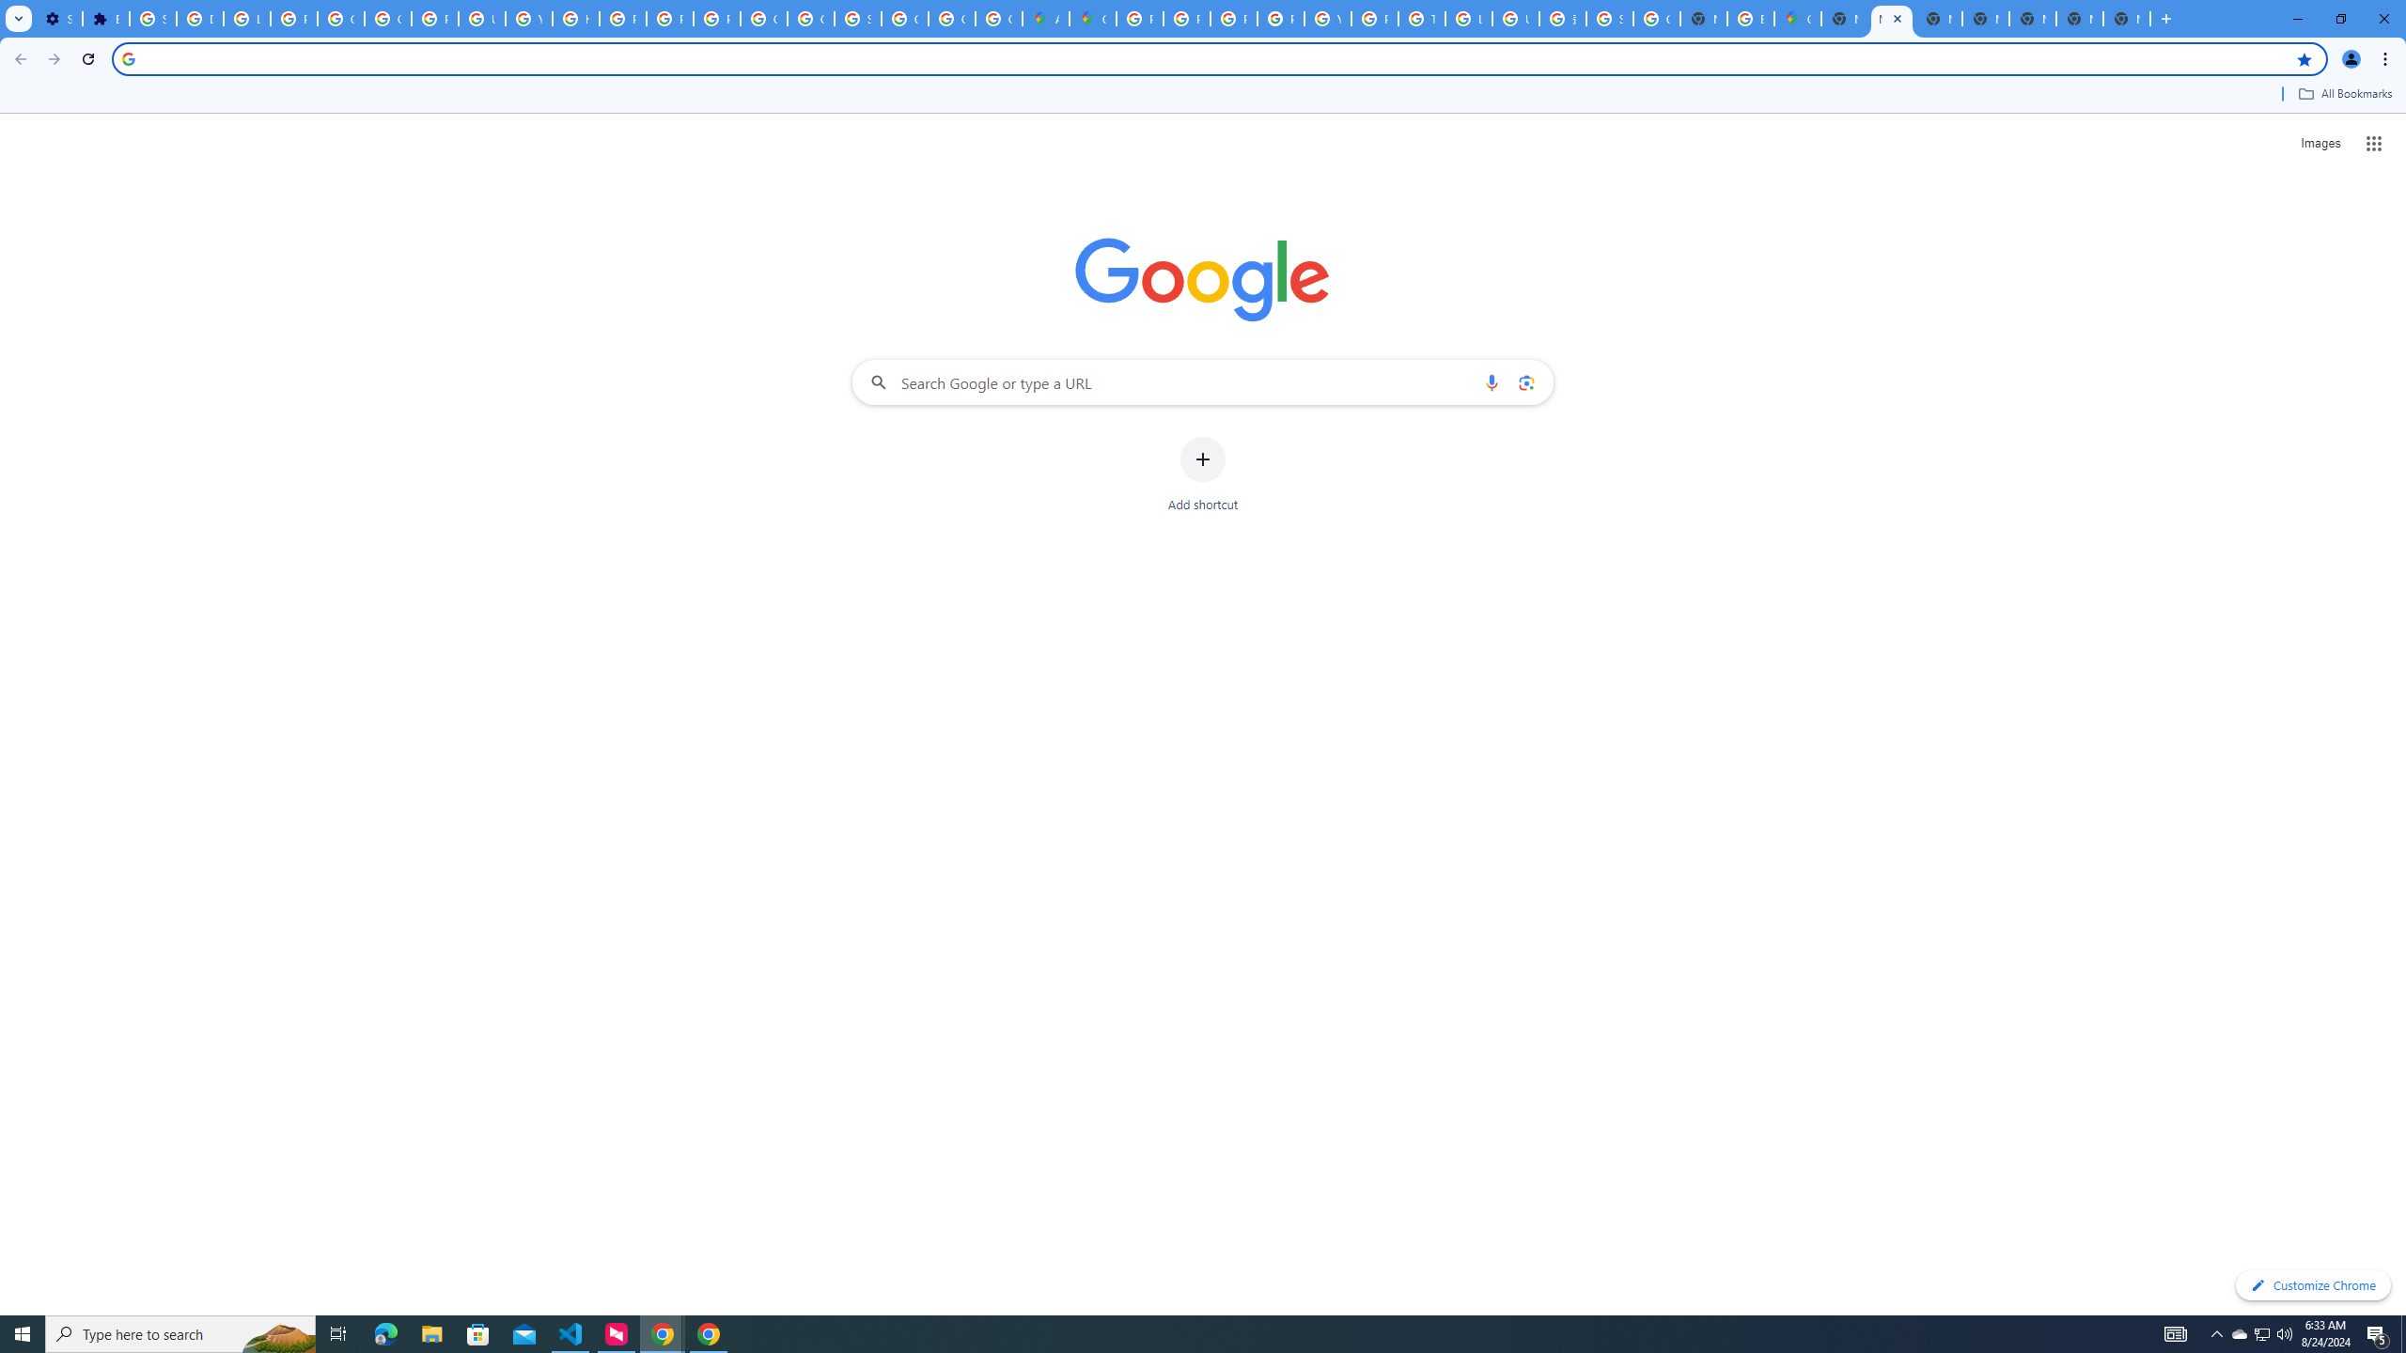  What do you see at coordinates (1799, 19) in the screenshot?
I see `Google Maps` at bounding box center [1799, 19].